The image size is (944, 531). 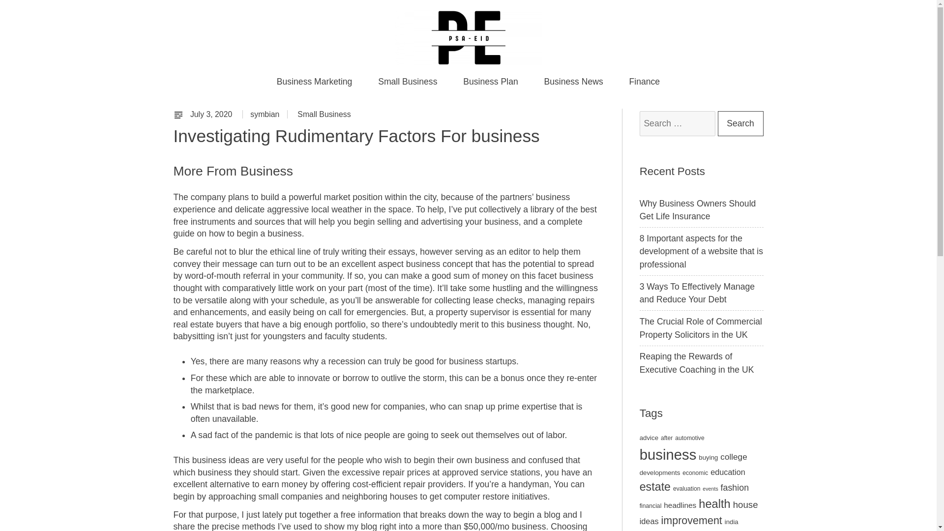 What do you see at coordinates (679, 505) in the screenshot?
I see `headlines` at bounding box center [679, 505].